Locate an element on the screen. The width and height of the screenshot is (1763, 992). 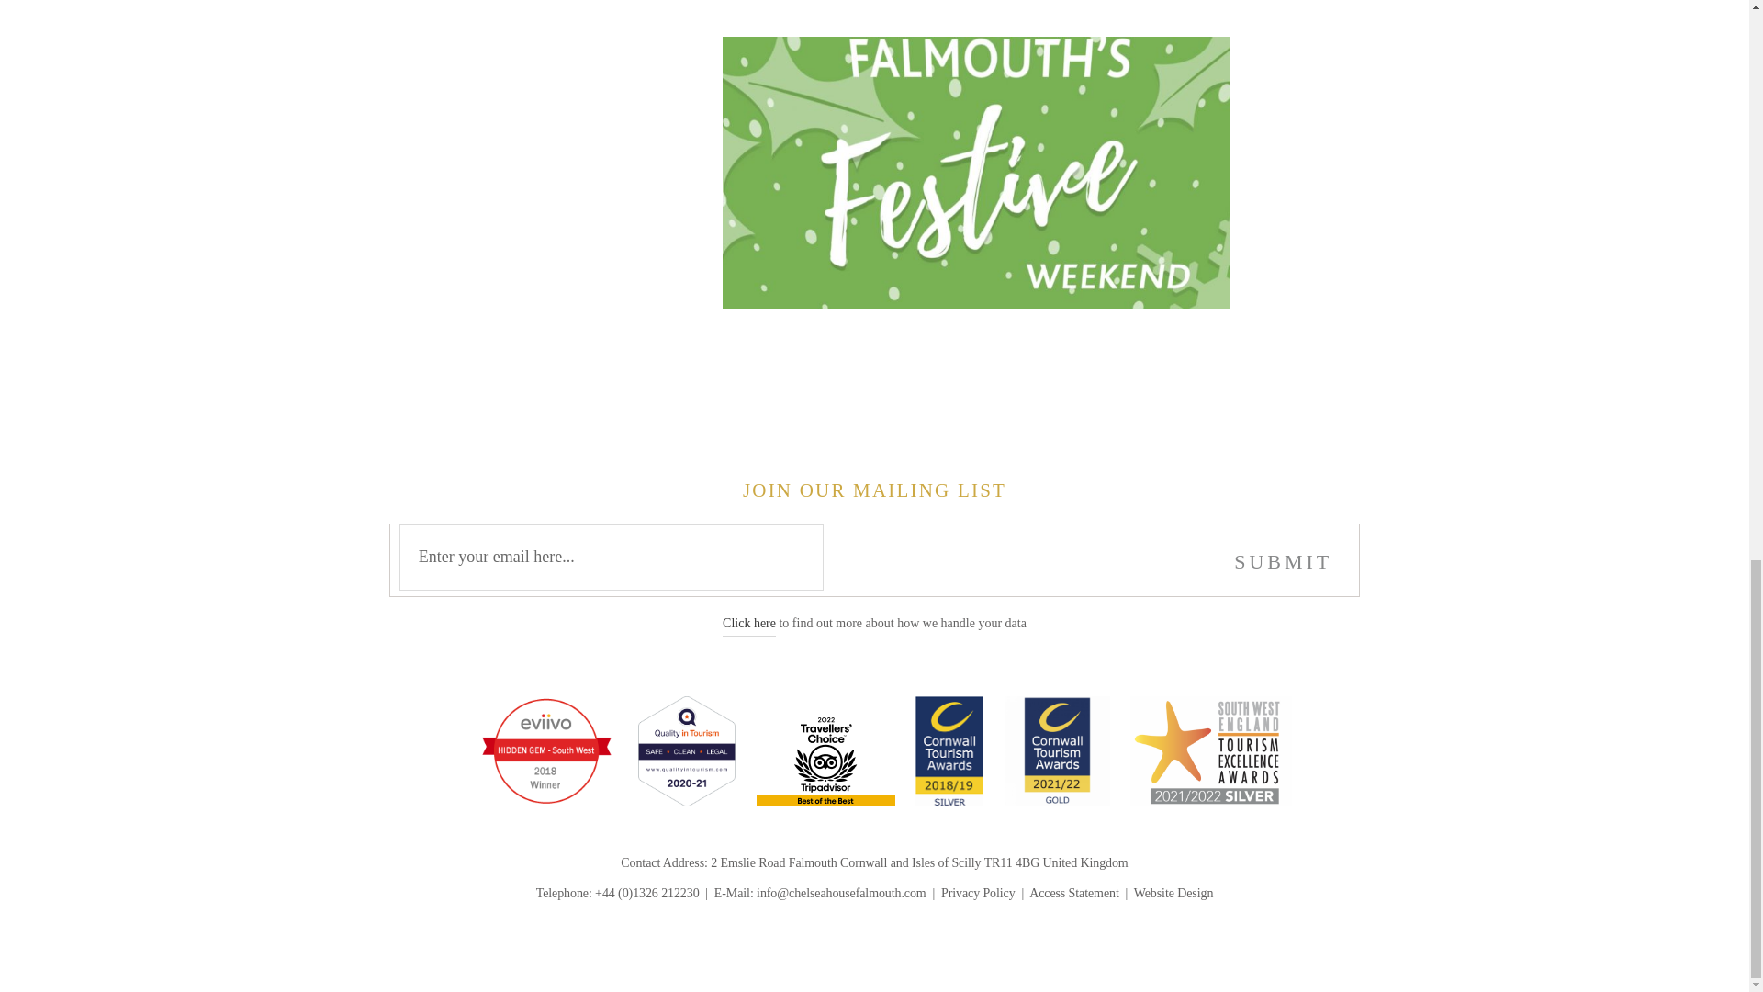
Click here is located at coordinates (749, 623).